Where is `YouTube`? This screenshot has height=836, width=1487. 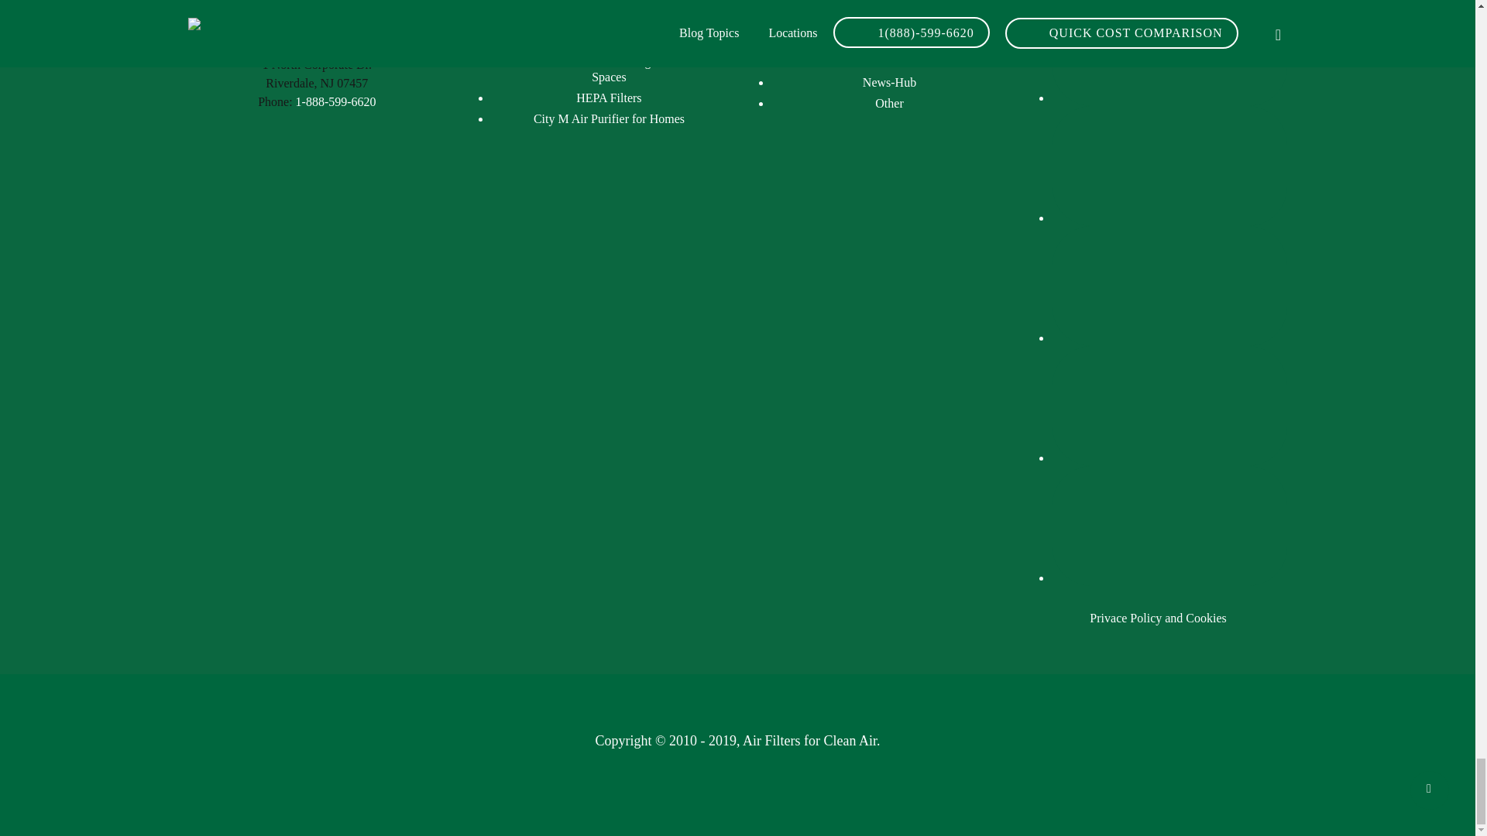
YouTube is located at coordinates (1169, 523).